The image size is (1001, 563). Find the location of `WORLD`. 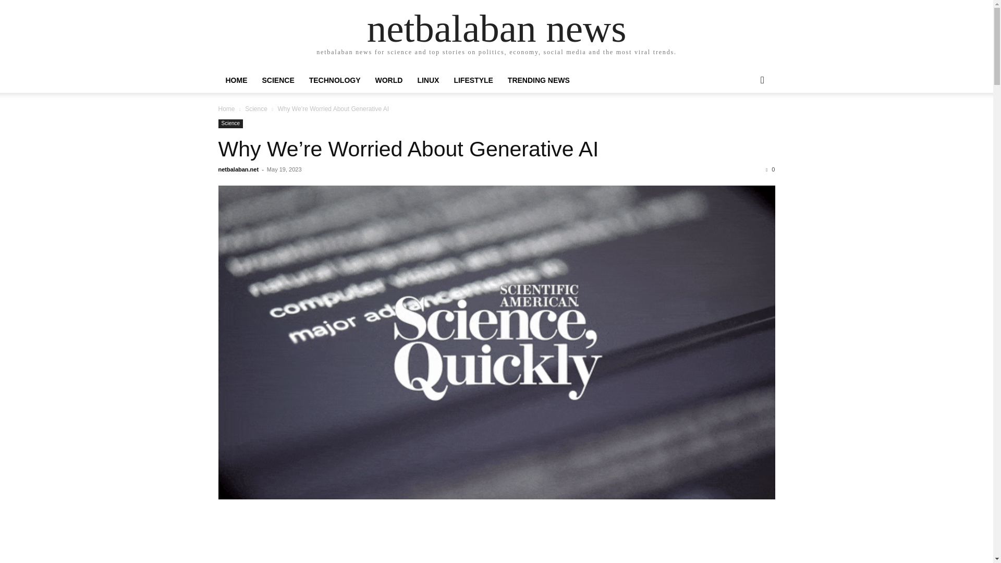

WORLD is located at coordinates (389, 80).